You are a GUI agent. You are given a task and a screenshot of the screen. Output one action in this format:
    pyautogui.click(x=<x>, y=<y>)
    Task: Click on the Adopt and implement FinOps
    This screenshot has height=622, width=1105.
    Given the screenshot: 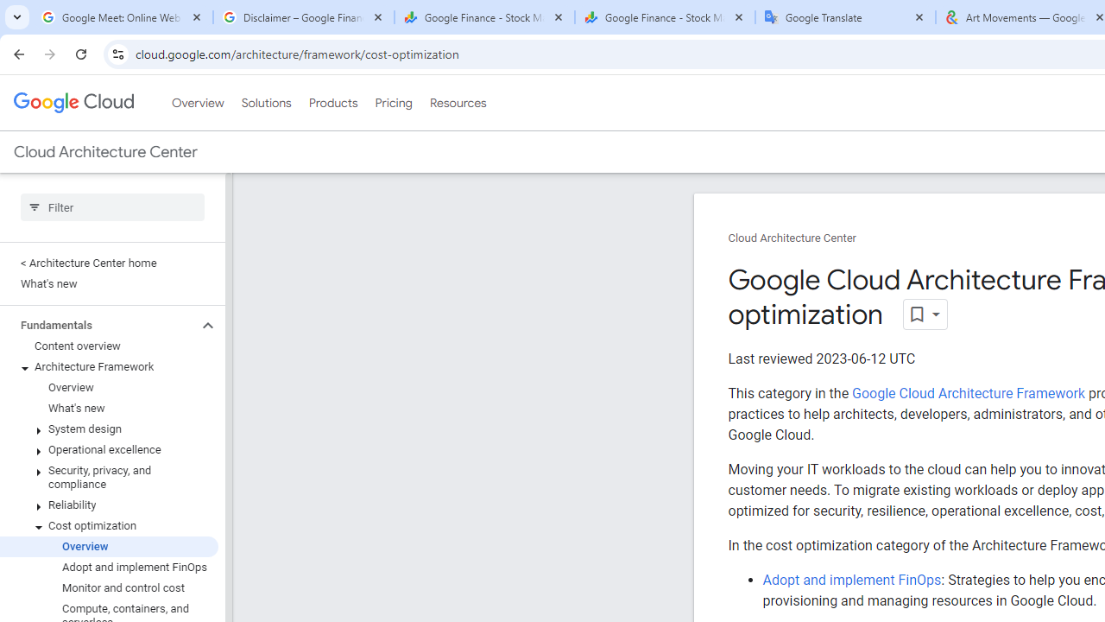 What is the action you would take?
    pyautogui.click(x=851, y=580)
    